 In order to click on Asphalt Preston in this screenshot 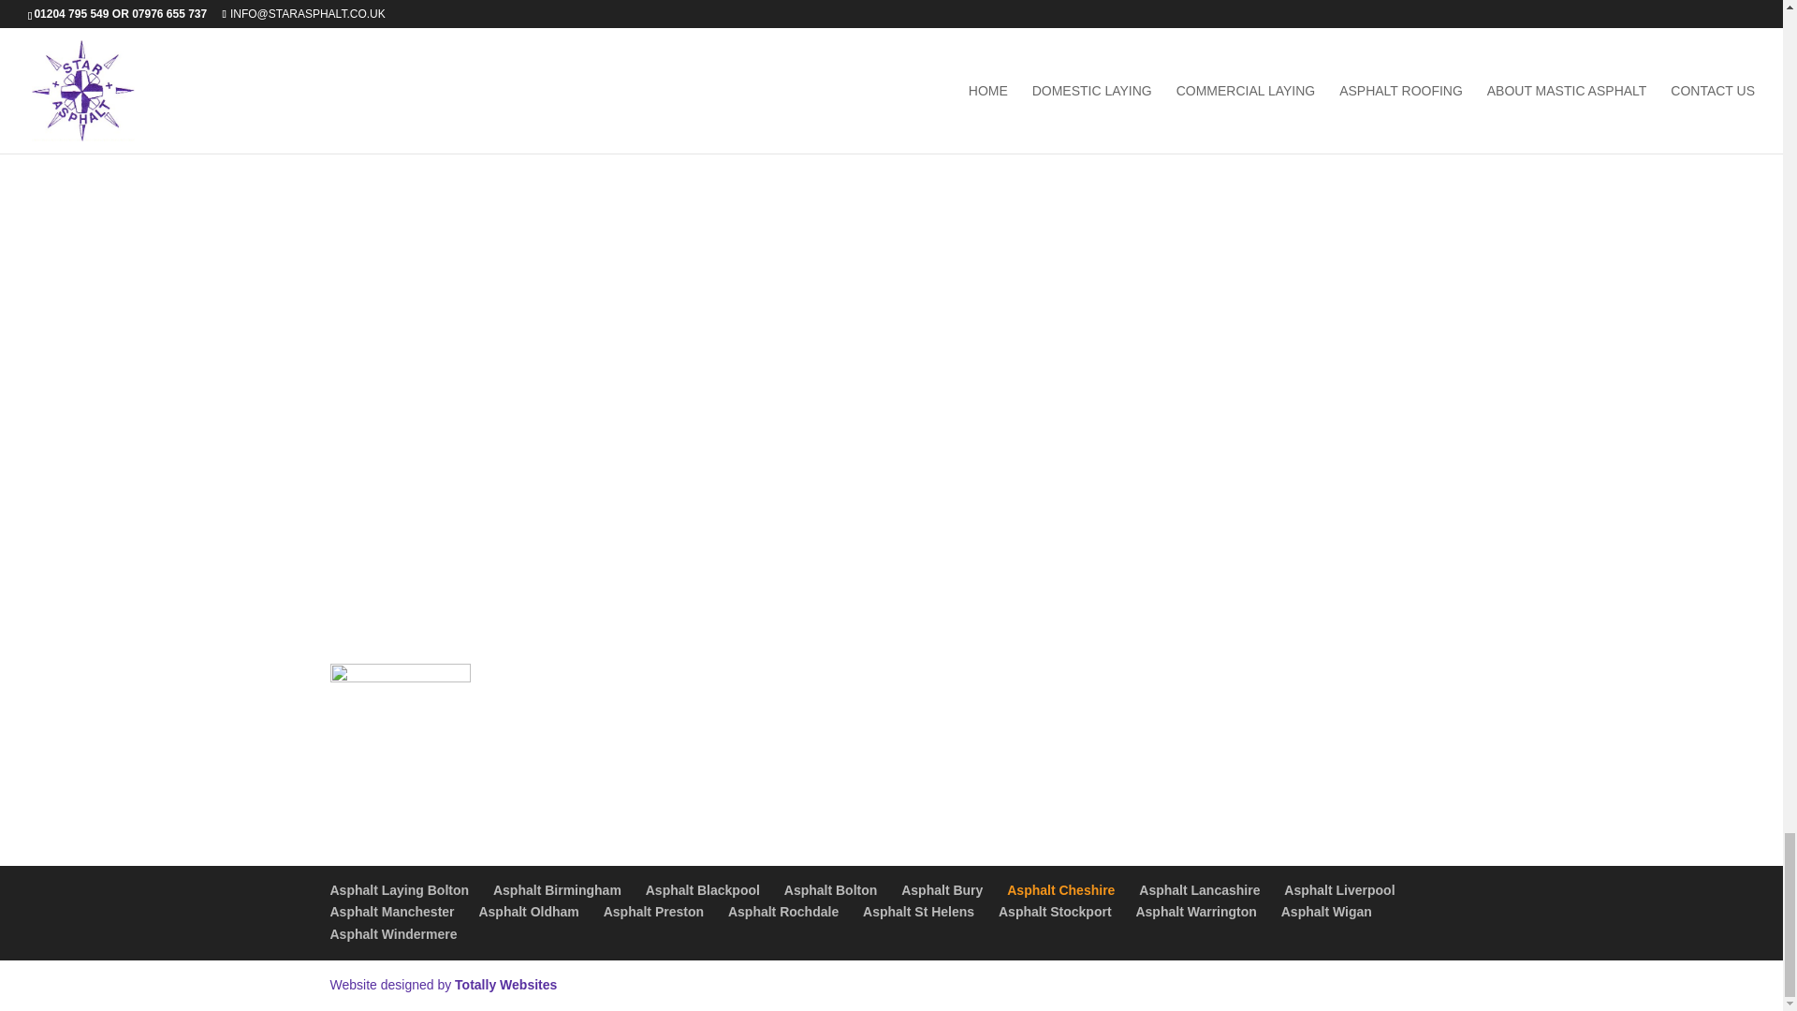, I will do `click(653, 911)`.